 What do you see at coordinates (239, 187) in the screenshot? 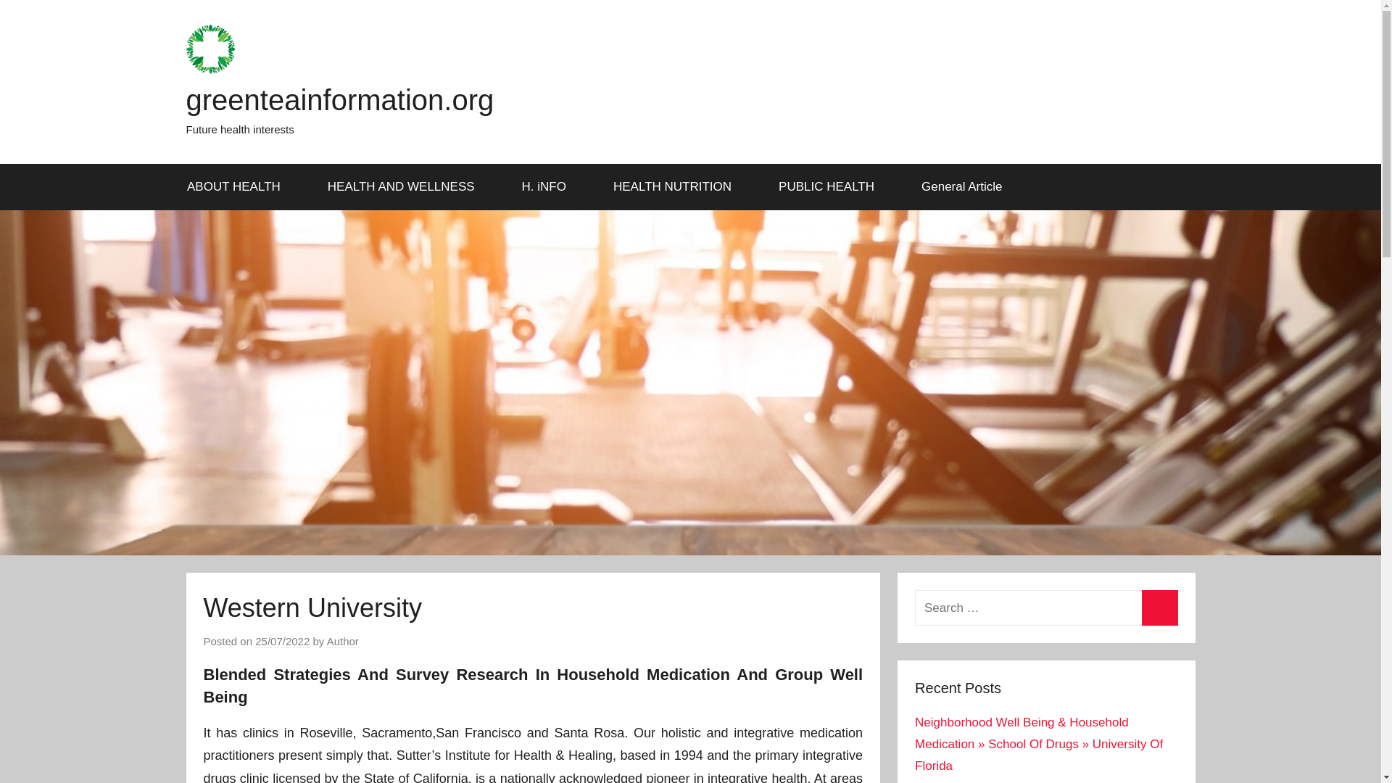
I see `ABOUT HEALTH` at bounding box center [239, 187].